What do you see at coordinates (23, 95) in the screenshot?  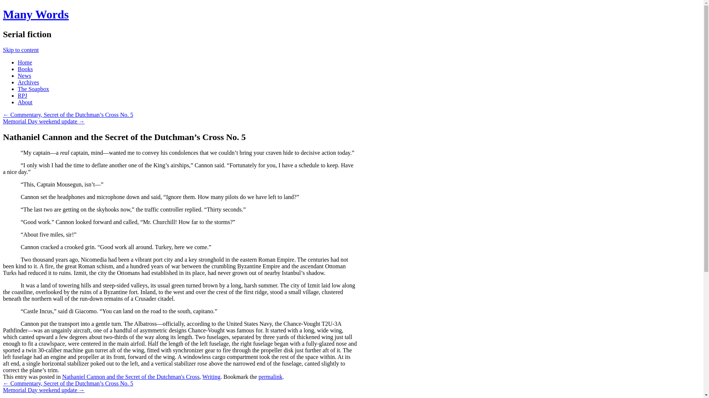 I see `RPJ` at bounding box center [23, 95].